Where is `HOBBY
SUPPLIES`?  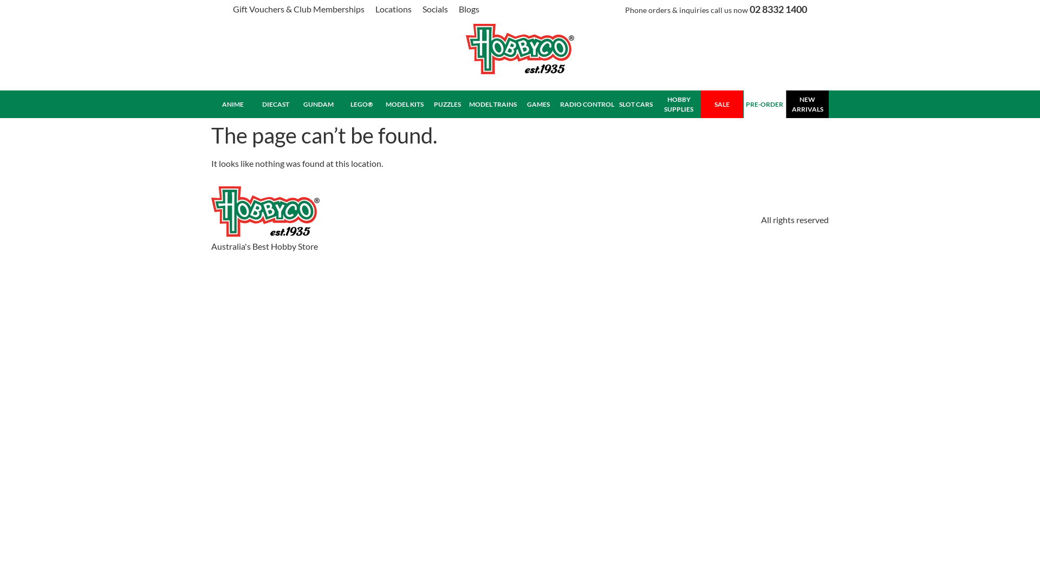
HOBBY
SUPPLIES is located at coordinates (678, 104).